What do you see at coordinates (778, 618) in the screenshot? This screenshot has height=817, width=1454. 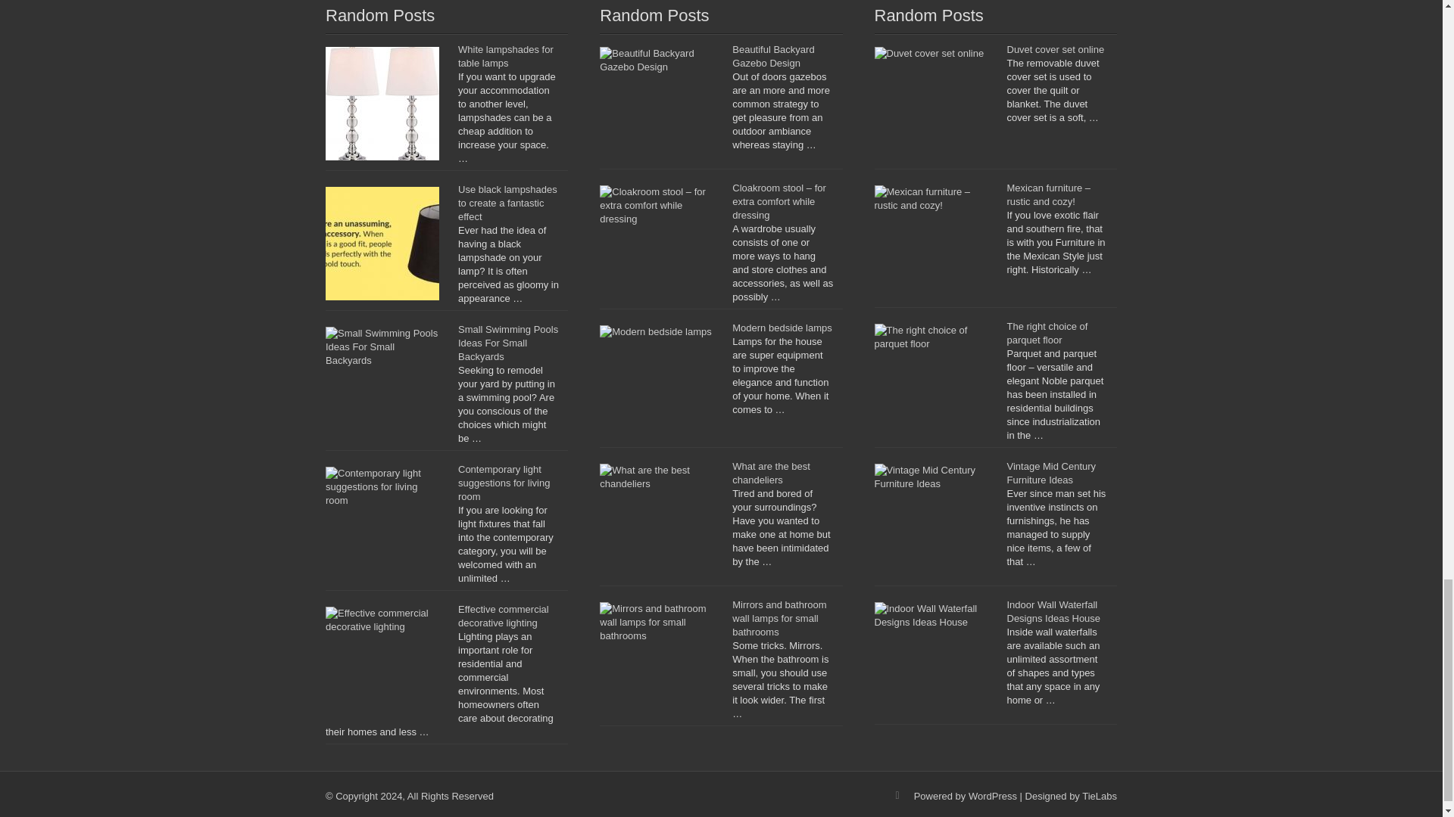 I see `Mirrors and bathroom wall lamps for small bathrooms` at bounding box center [778, 618].